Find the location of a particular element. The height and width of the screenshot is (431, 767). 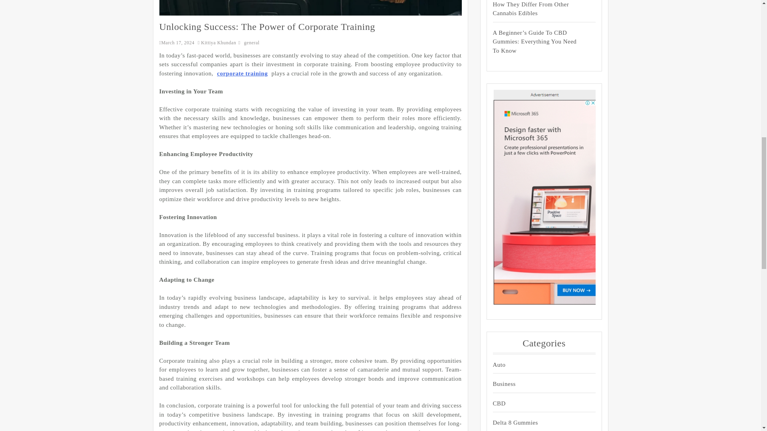

Kittiya Khundan is located at coordinates (218, 43).